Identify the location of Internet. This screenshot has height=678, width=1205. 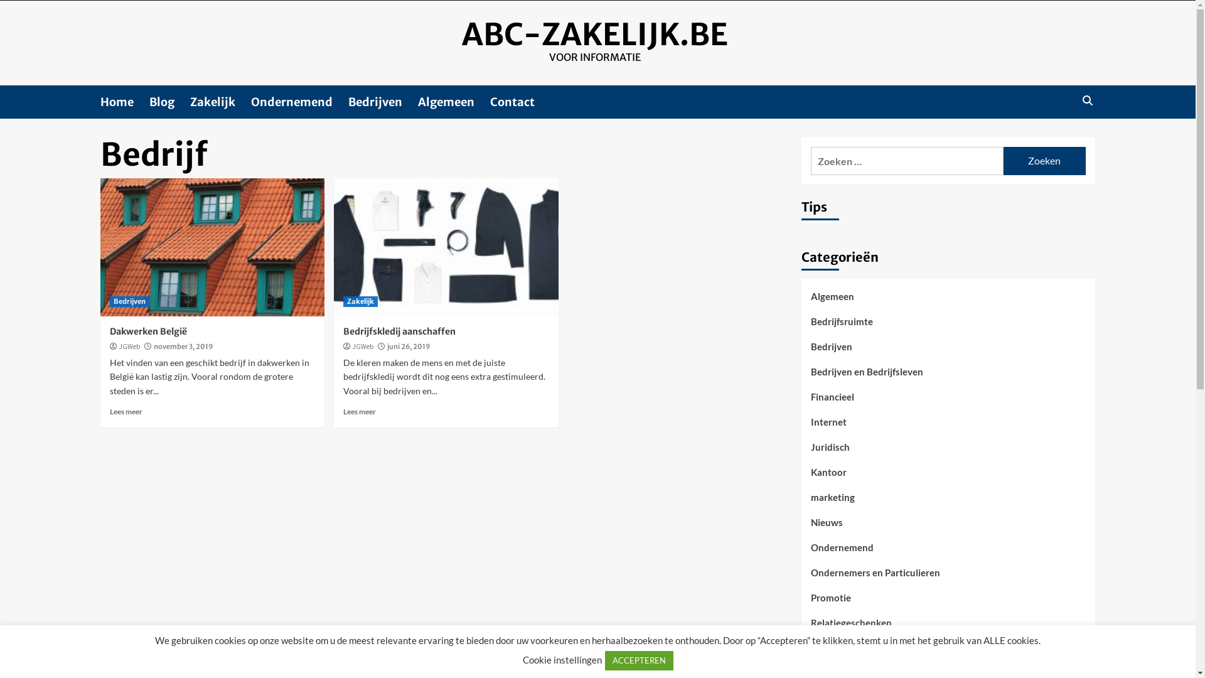
(828, 427).